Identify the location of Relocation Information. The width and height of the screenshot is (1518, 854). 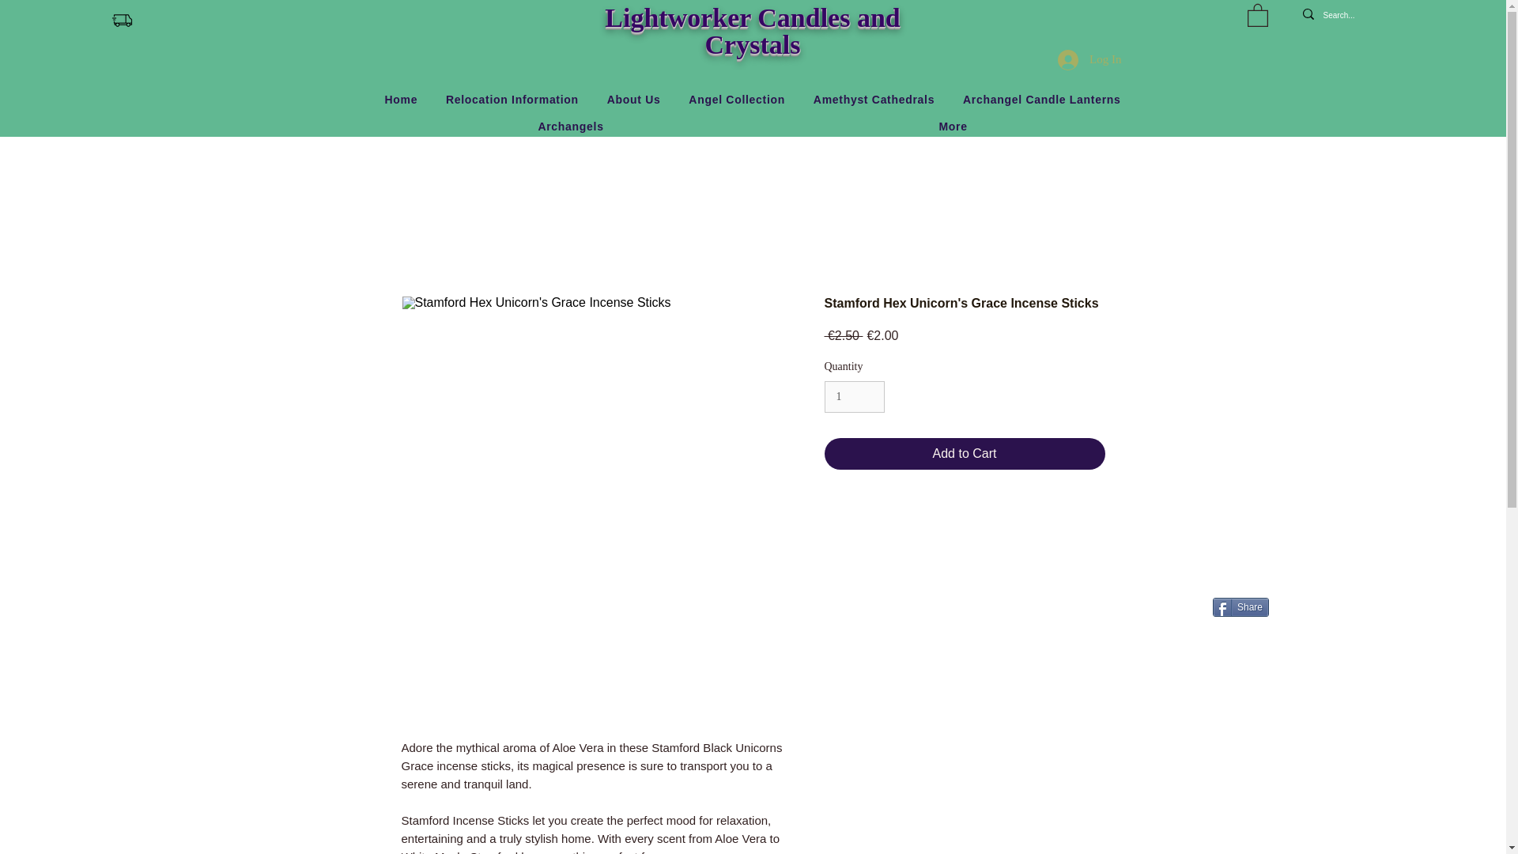
(512, 100).